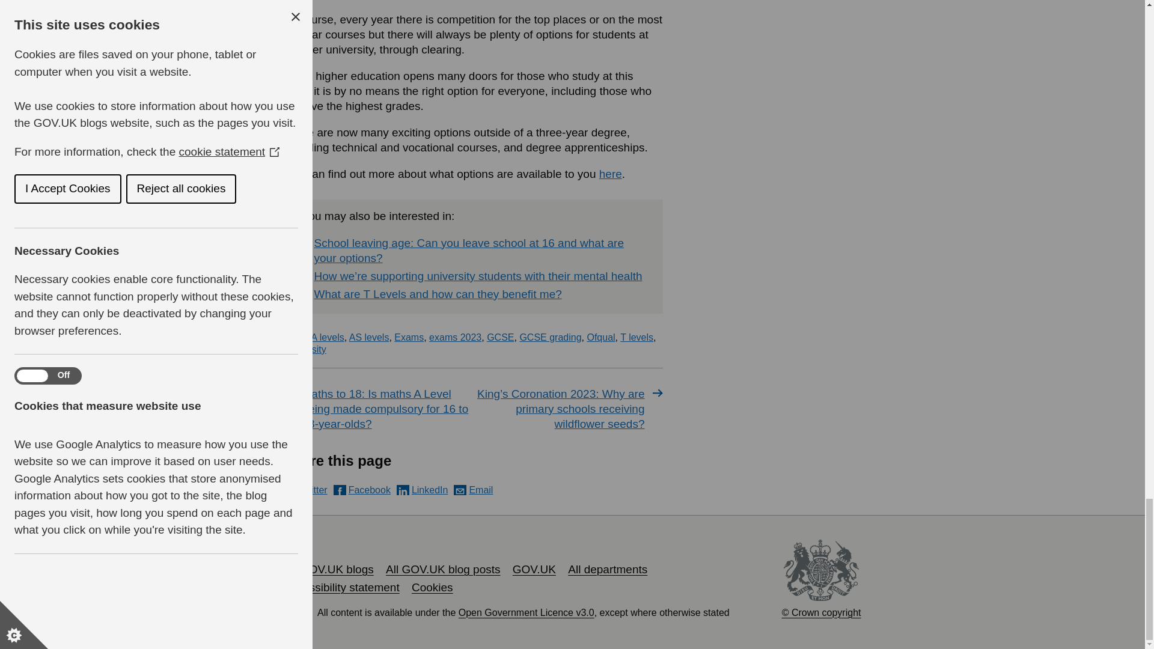 This screenshot has width=1154, height=649. What do you see at coordinates (500, 337) in the screenshot?
I see `GCSE` at bounding box center [500, 337].